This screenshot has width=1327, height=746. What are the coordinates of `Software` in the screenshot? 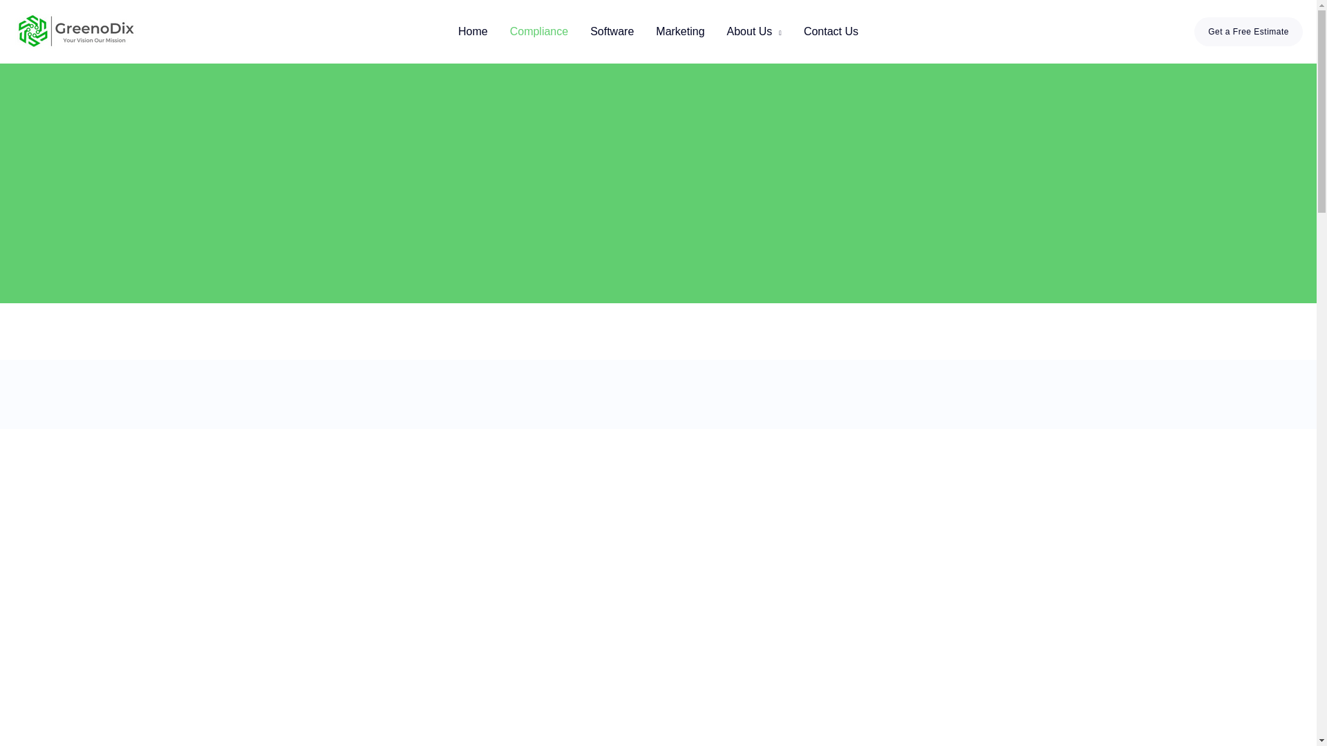 It's located at (612, 32).